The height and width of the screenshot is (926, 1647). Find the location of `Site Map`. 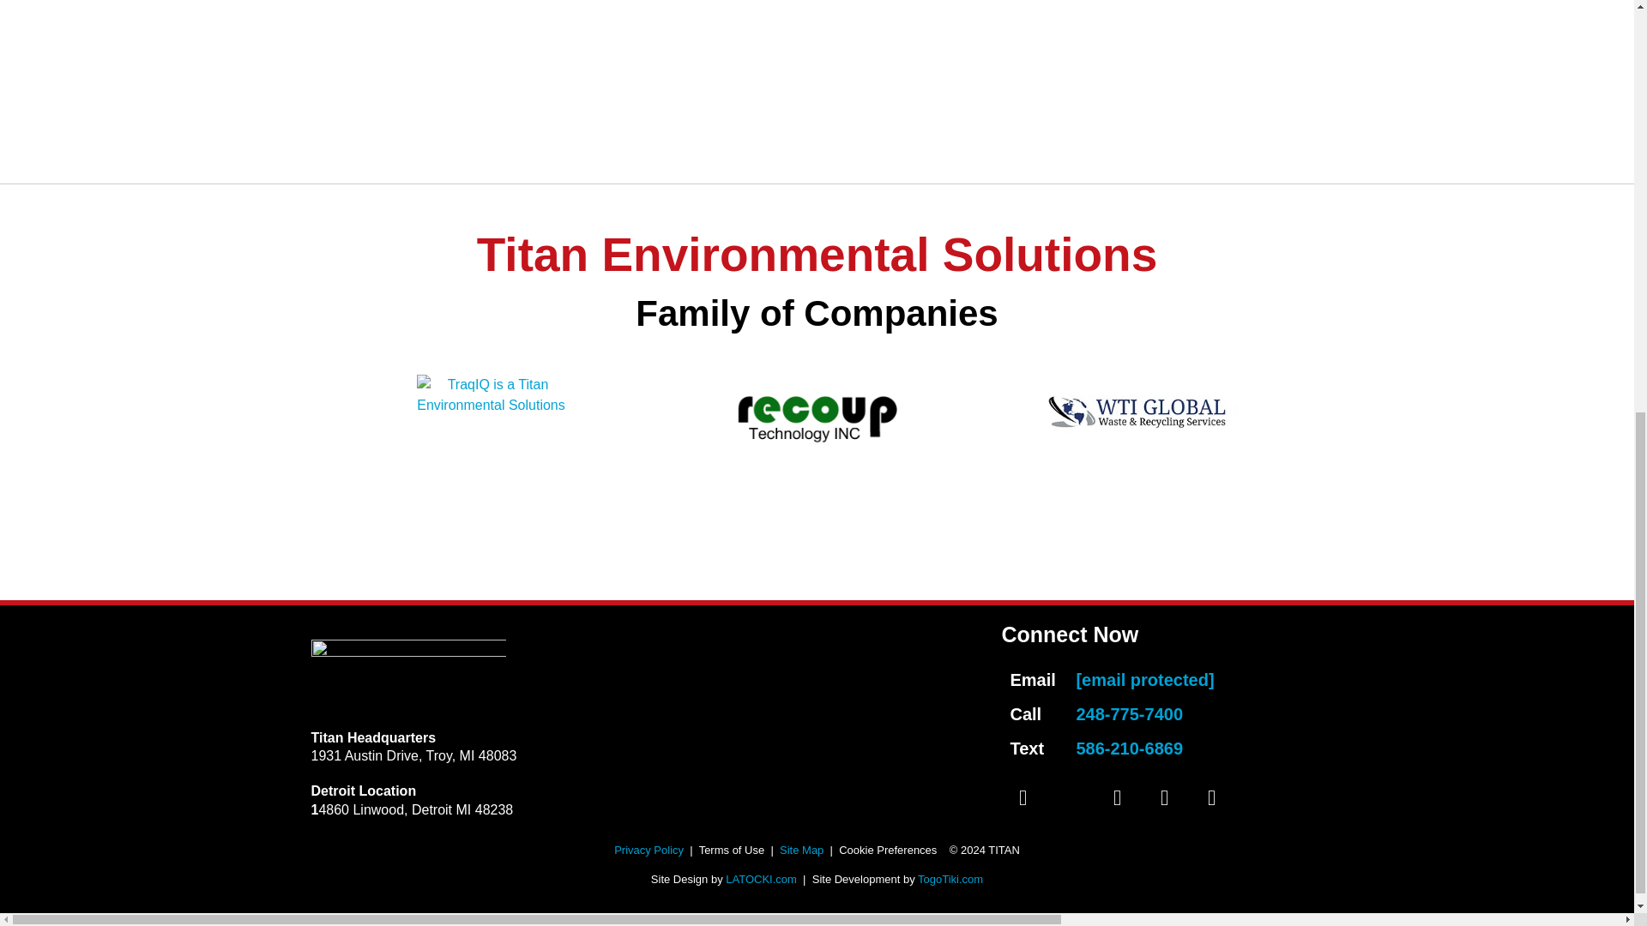

Site Map is located at coordinates (801, 850).